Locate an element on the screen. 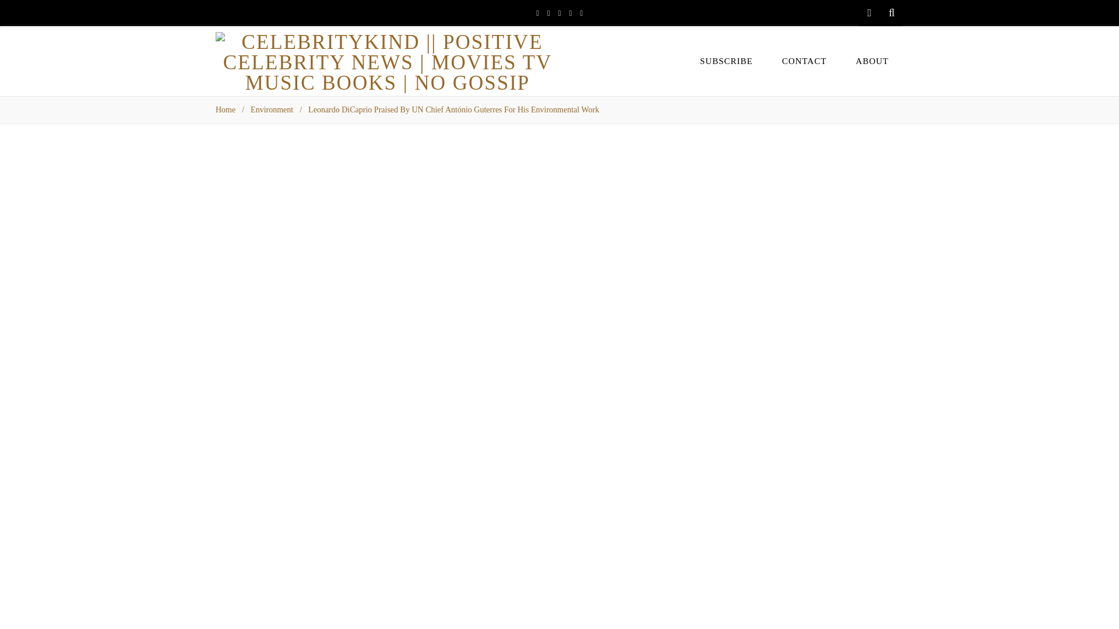 This screenshot has width=1119, height=629. CONTACT is located at coordinates (804, 61).